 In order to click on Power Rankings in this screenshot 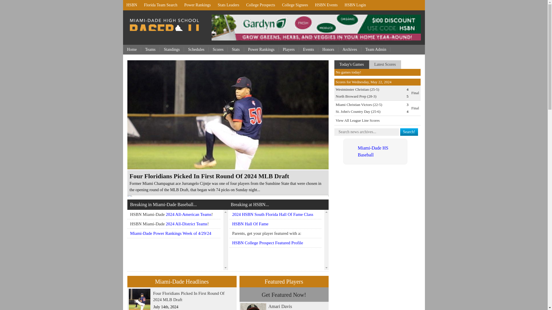, I will do `click(197, 5)`.